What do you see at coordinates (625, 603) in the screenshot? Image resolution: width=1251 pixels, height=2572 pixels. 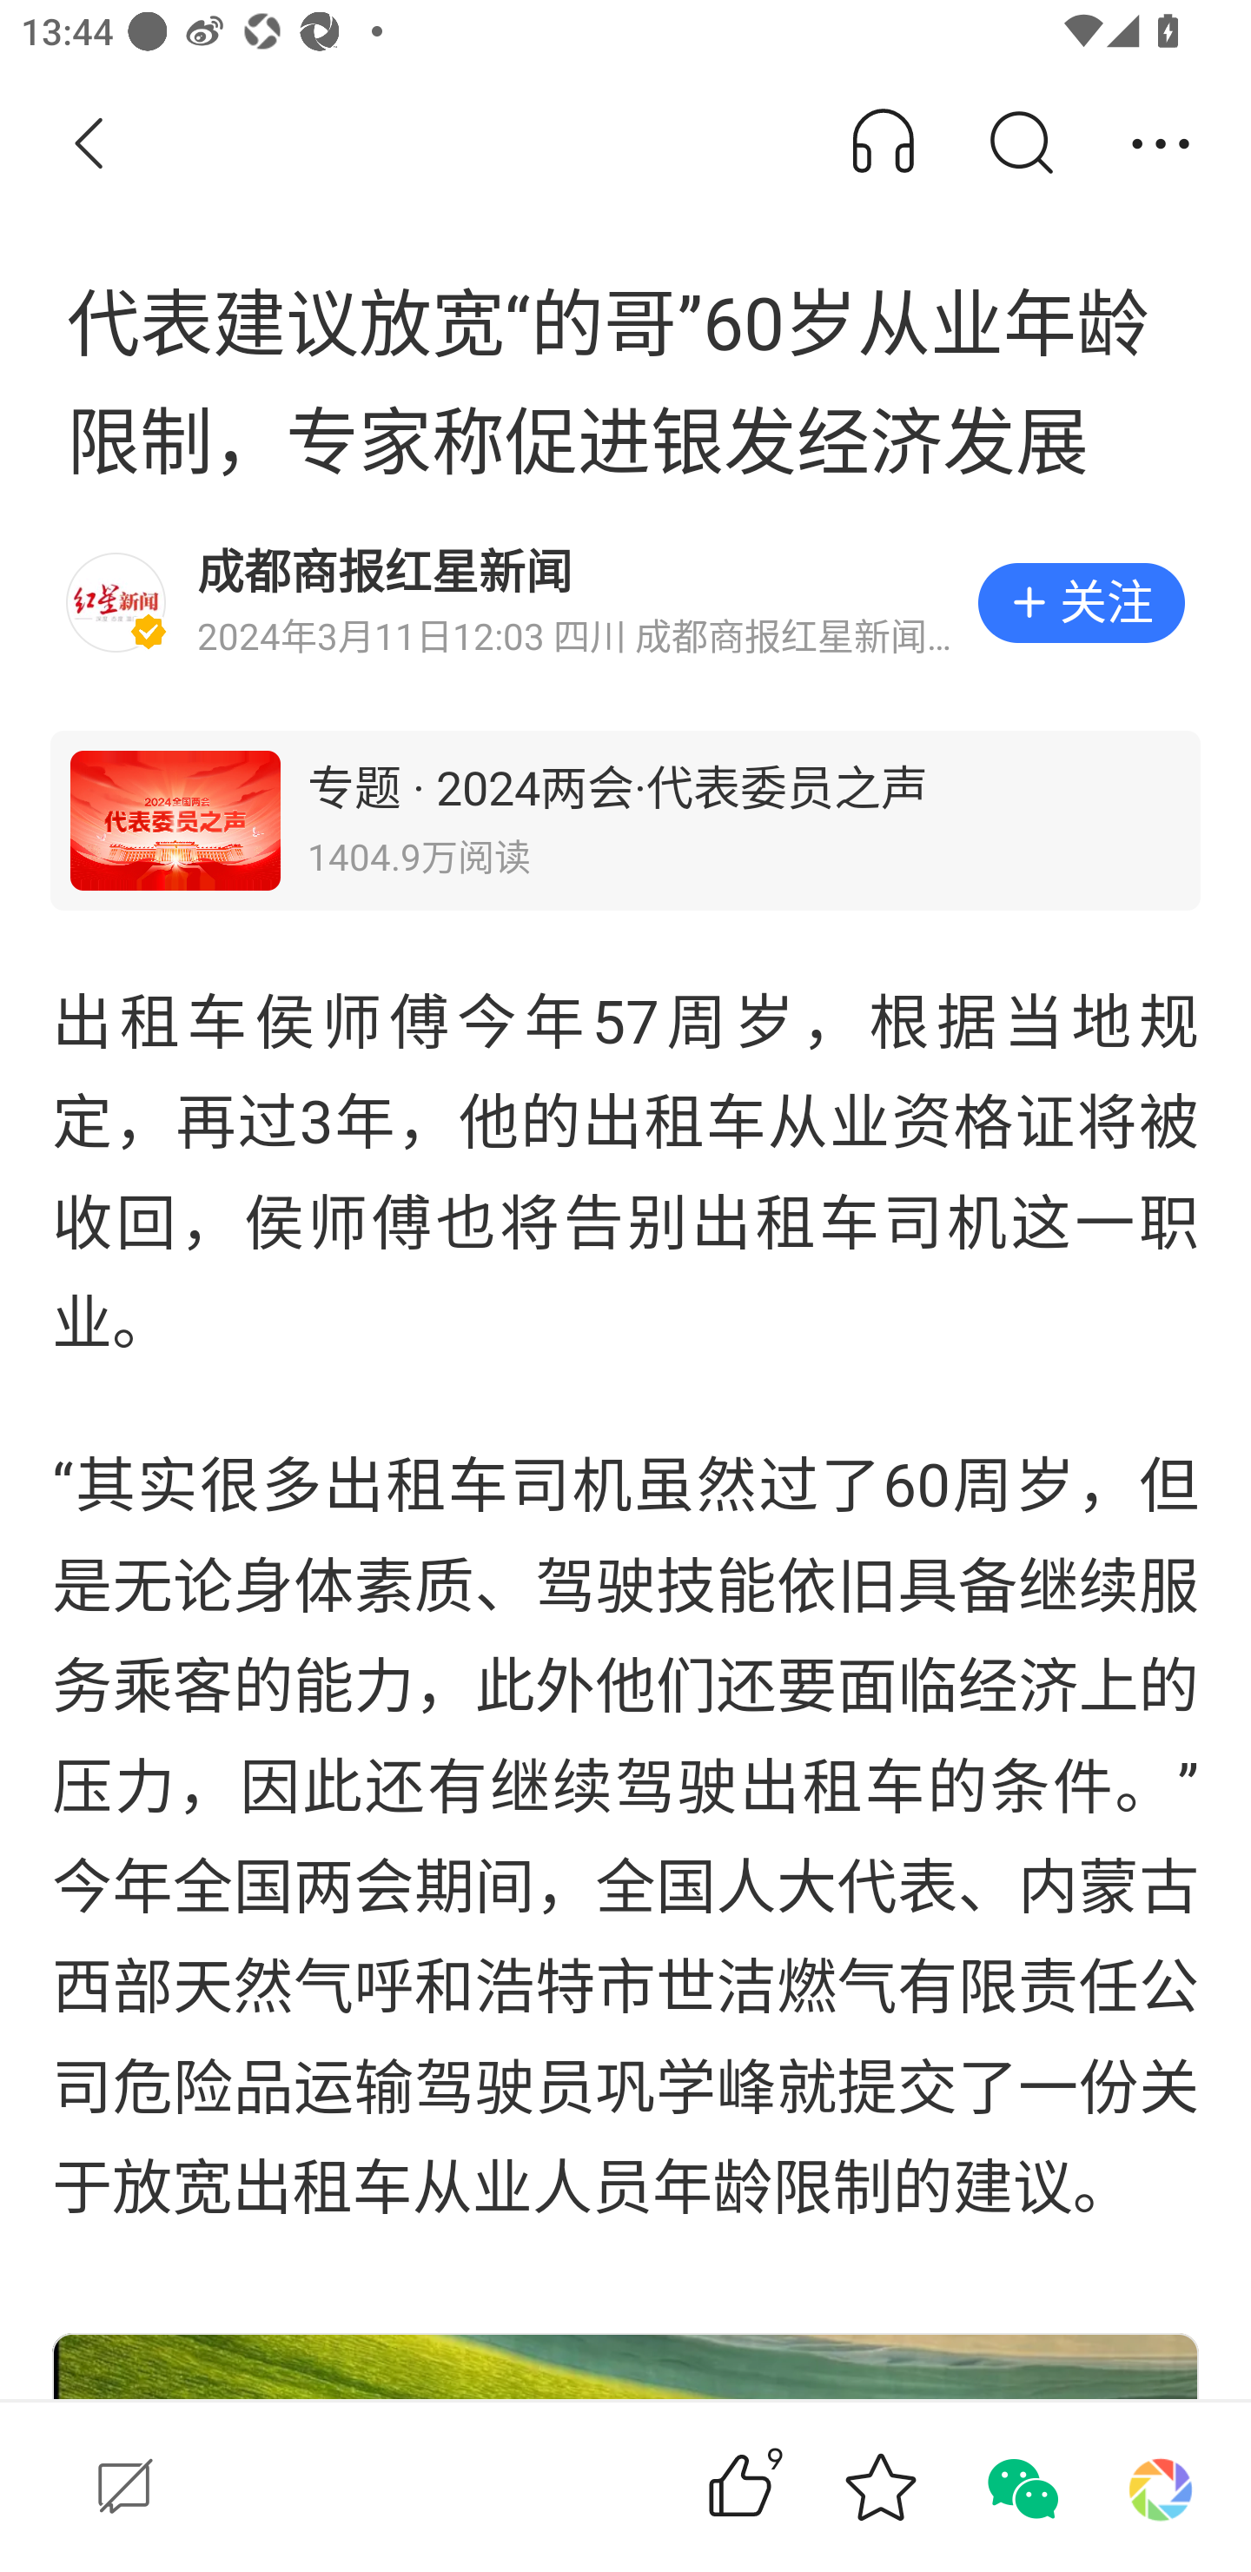 I see `成都商报红星新闻 2024年3月11日12:03 四川 成都商报红星新闻官方账号  关注` at bounding box center [625, 603].